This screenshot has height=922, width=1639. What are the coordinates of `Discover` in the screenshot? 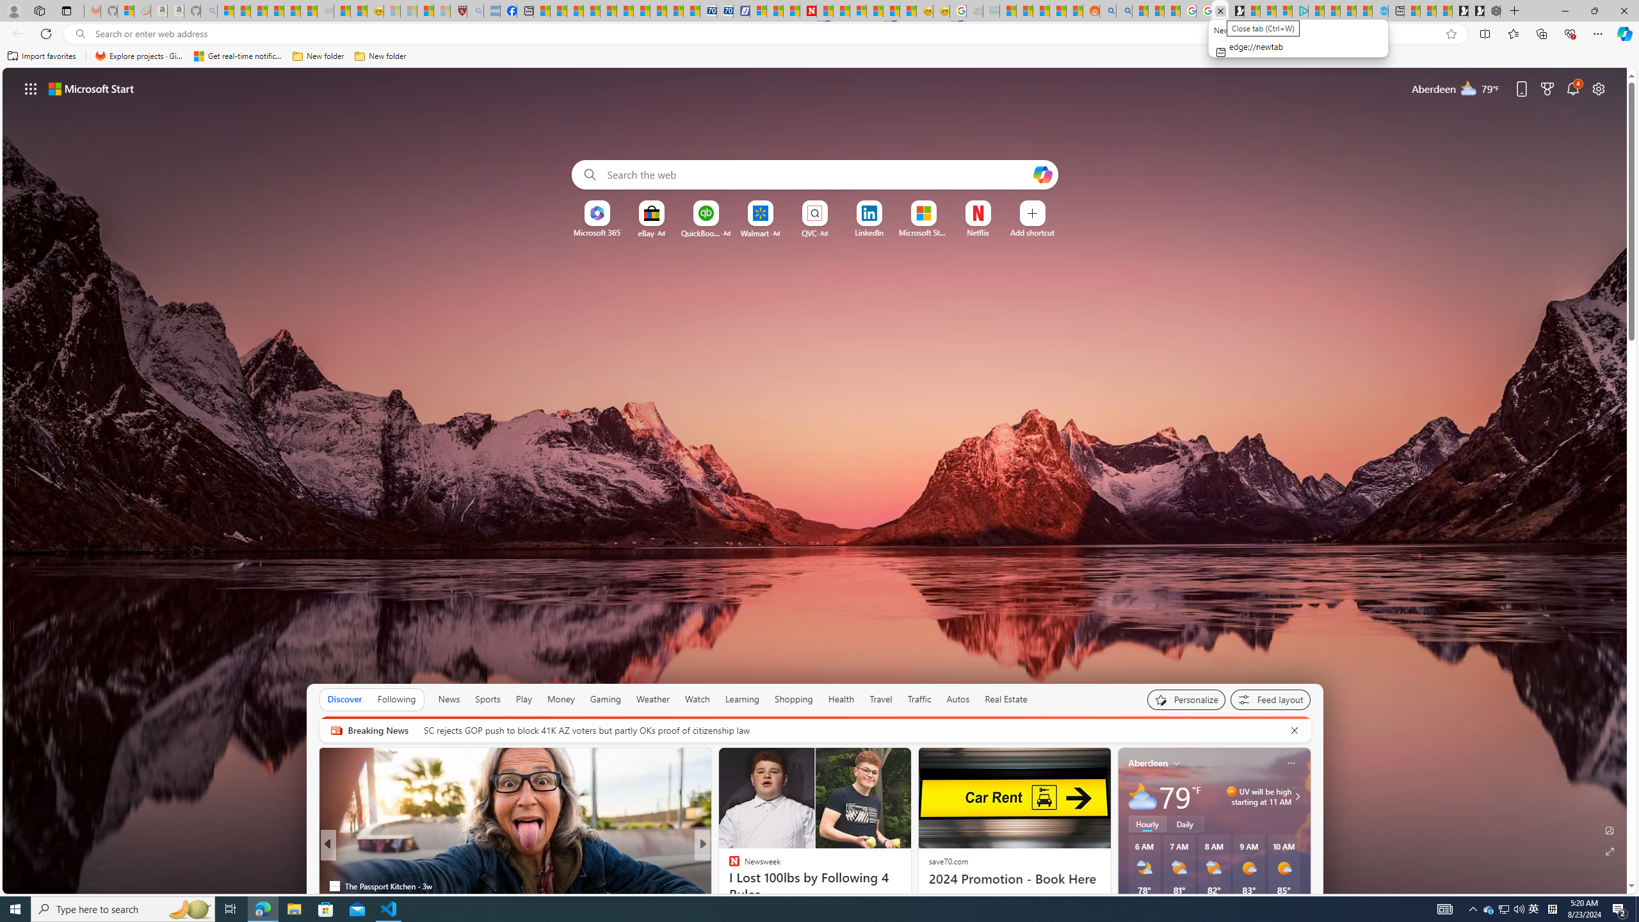 It's located at (344, 699).